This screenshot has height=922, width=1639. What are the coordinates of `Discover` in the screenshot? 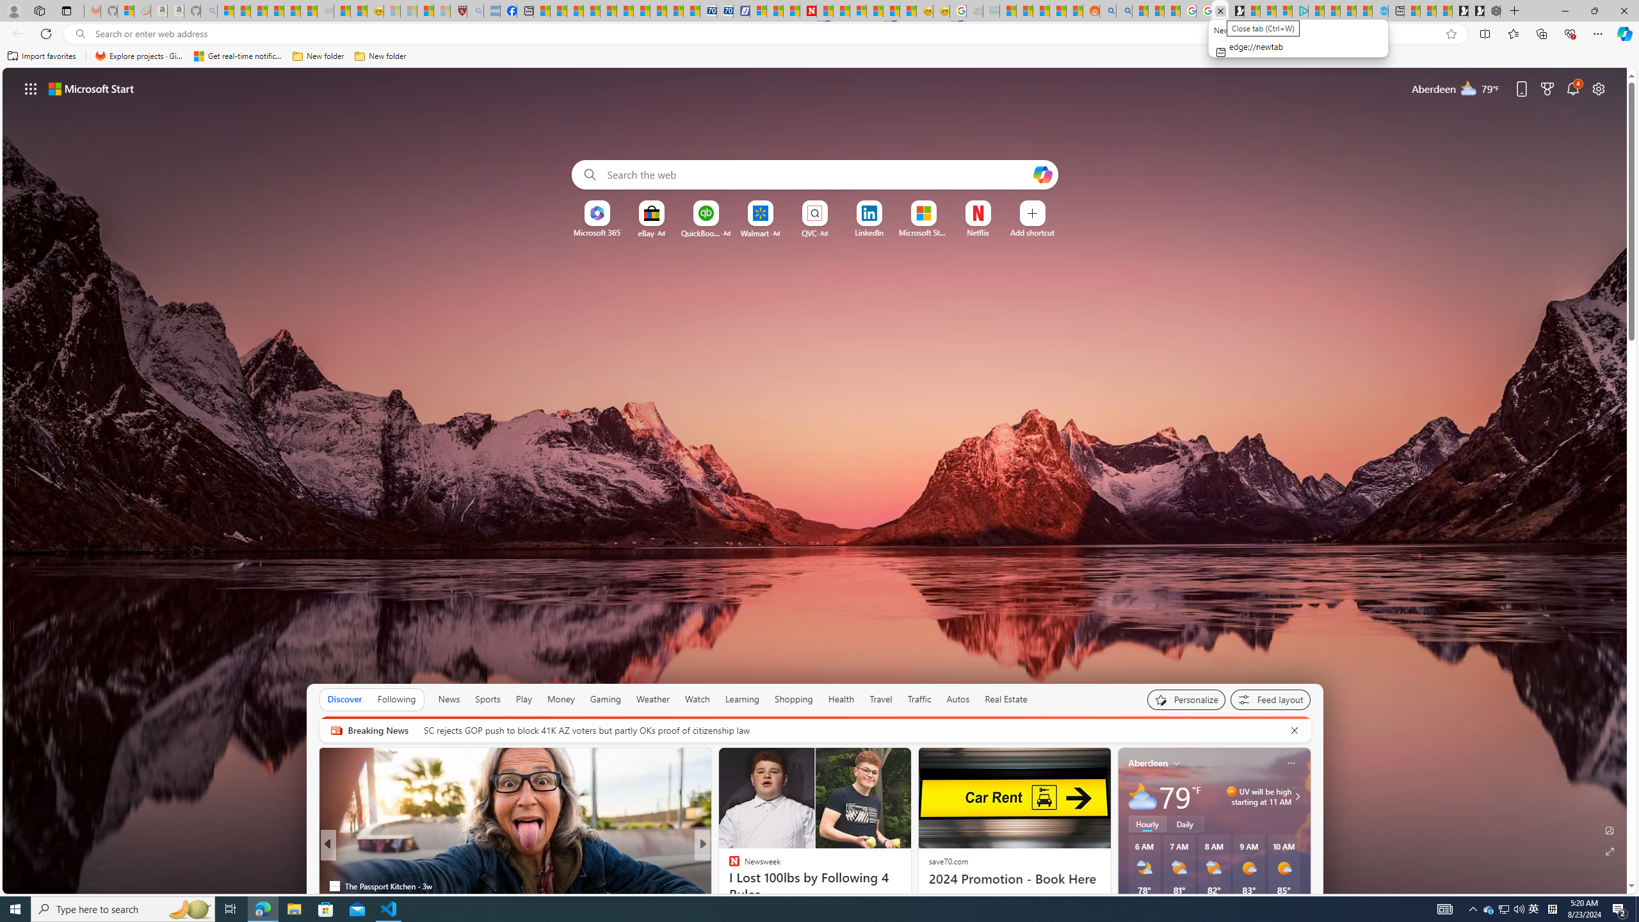 It's located at (344, 699).